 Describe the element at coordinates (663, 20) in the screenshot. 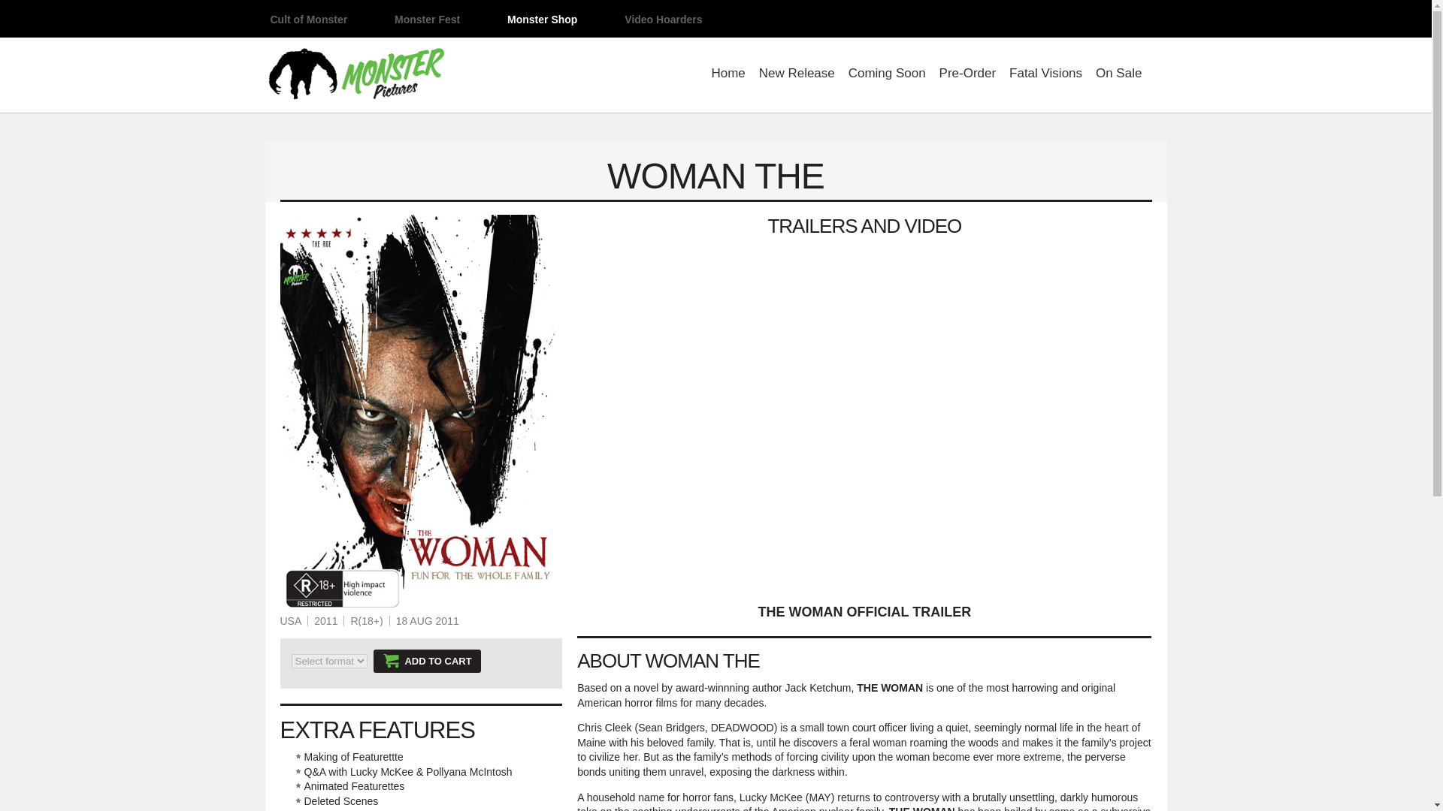

I see `Video Hoarders` at that location.